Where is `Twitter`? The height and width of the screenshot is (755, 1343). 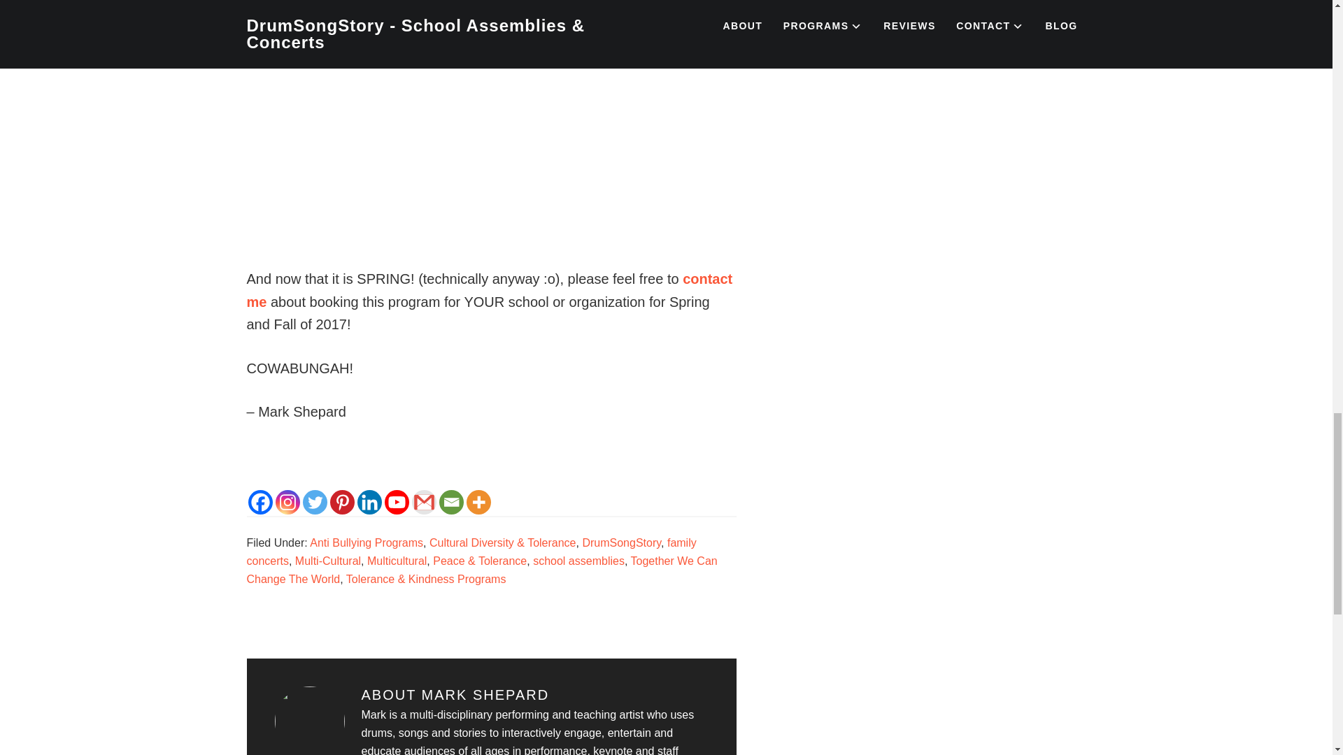 Twitter is located at coordinates (314, 502).